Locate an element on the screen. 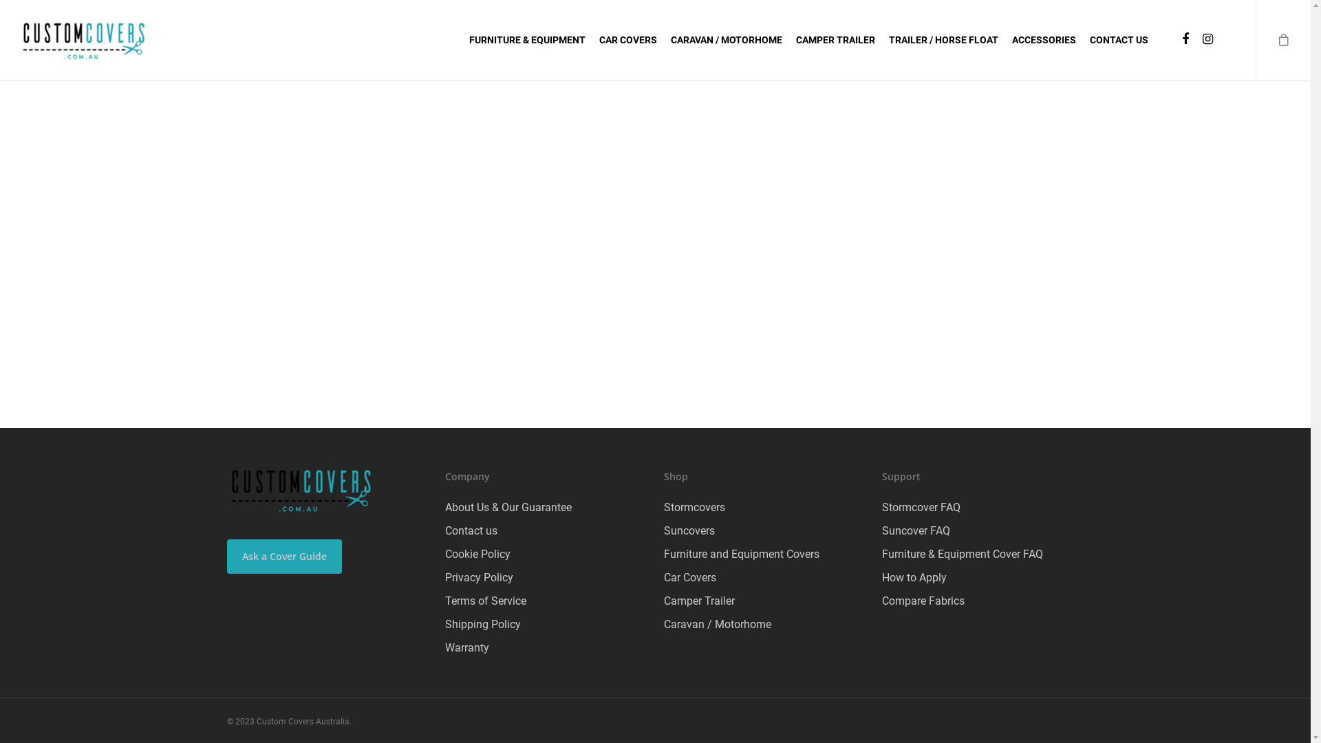  Caravan / Motorhome is located at coordinates (764, 625).